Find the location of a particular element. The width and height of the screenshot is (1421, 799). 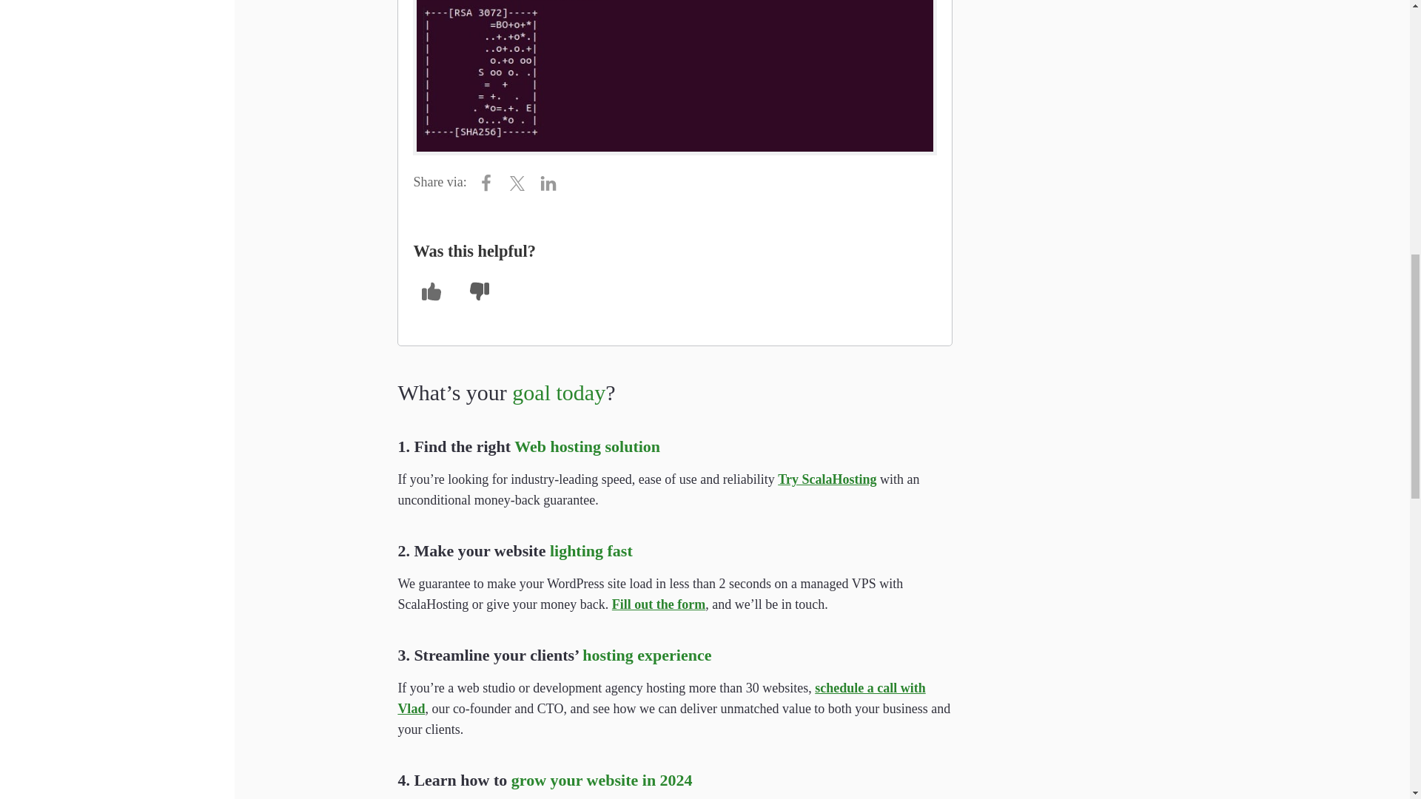

Share on Twitter is located at coordinates (521, 182).